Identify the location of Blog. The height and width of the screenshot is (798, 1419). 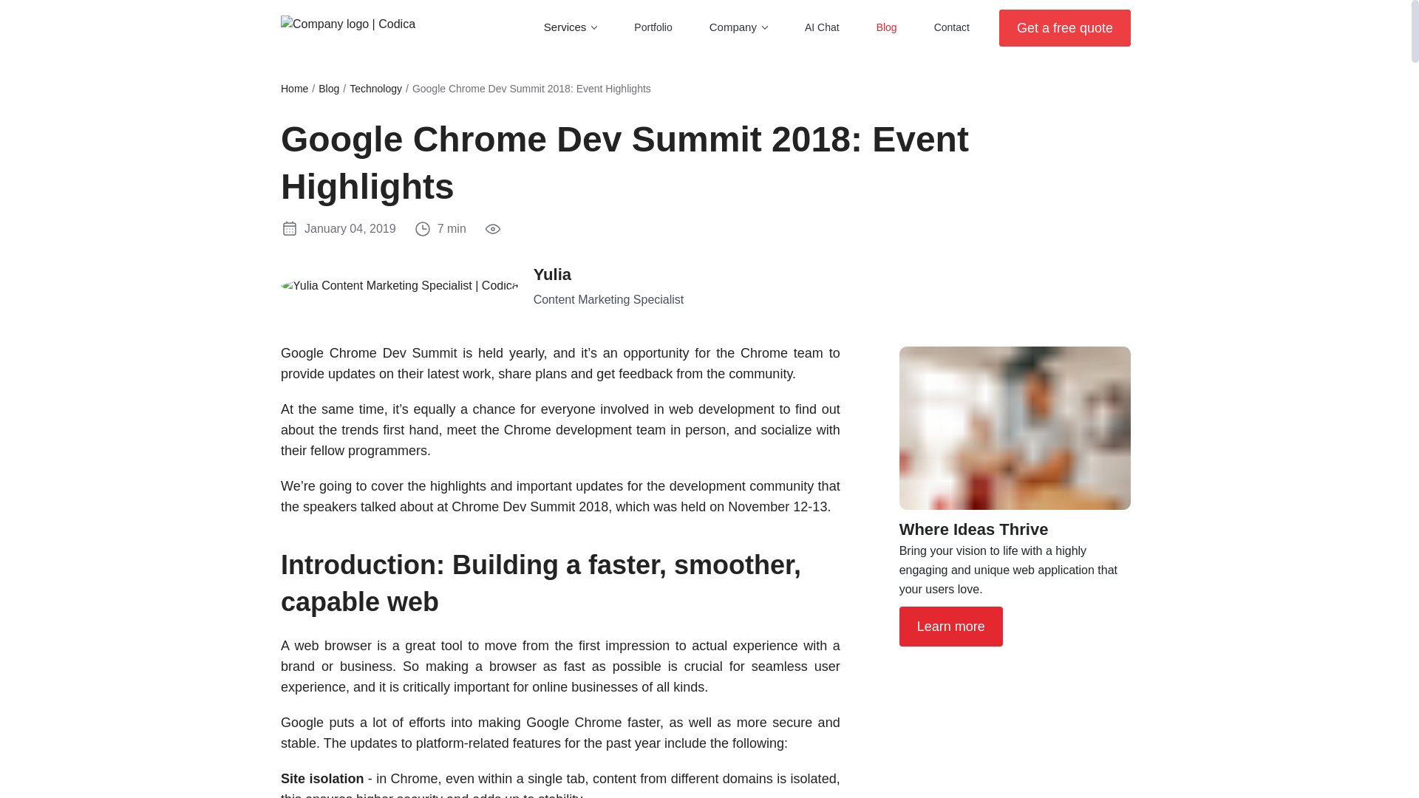
(887, 27).